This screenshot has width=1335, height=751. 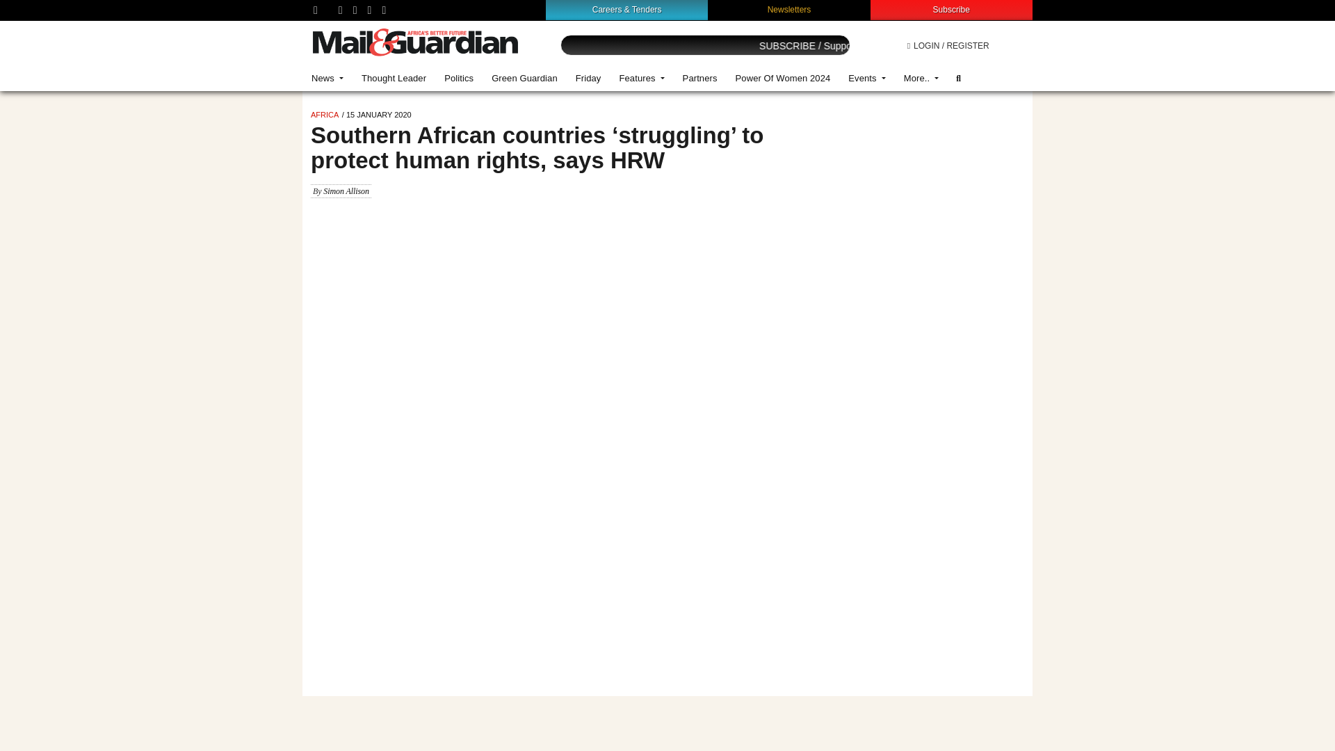 I want to click on Subscribe, so click(x=951, y=9).